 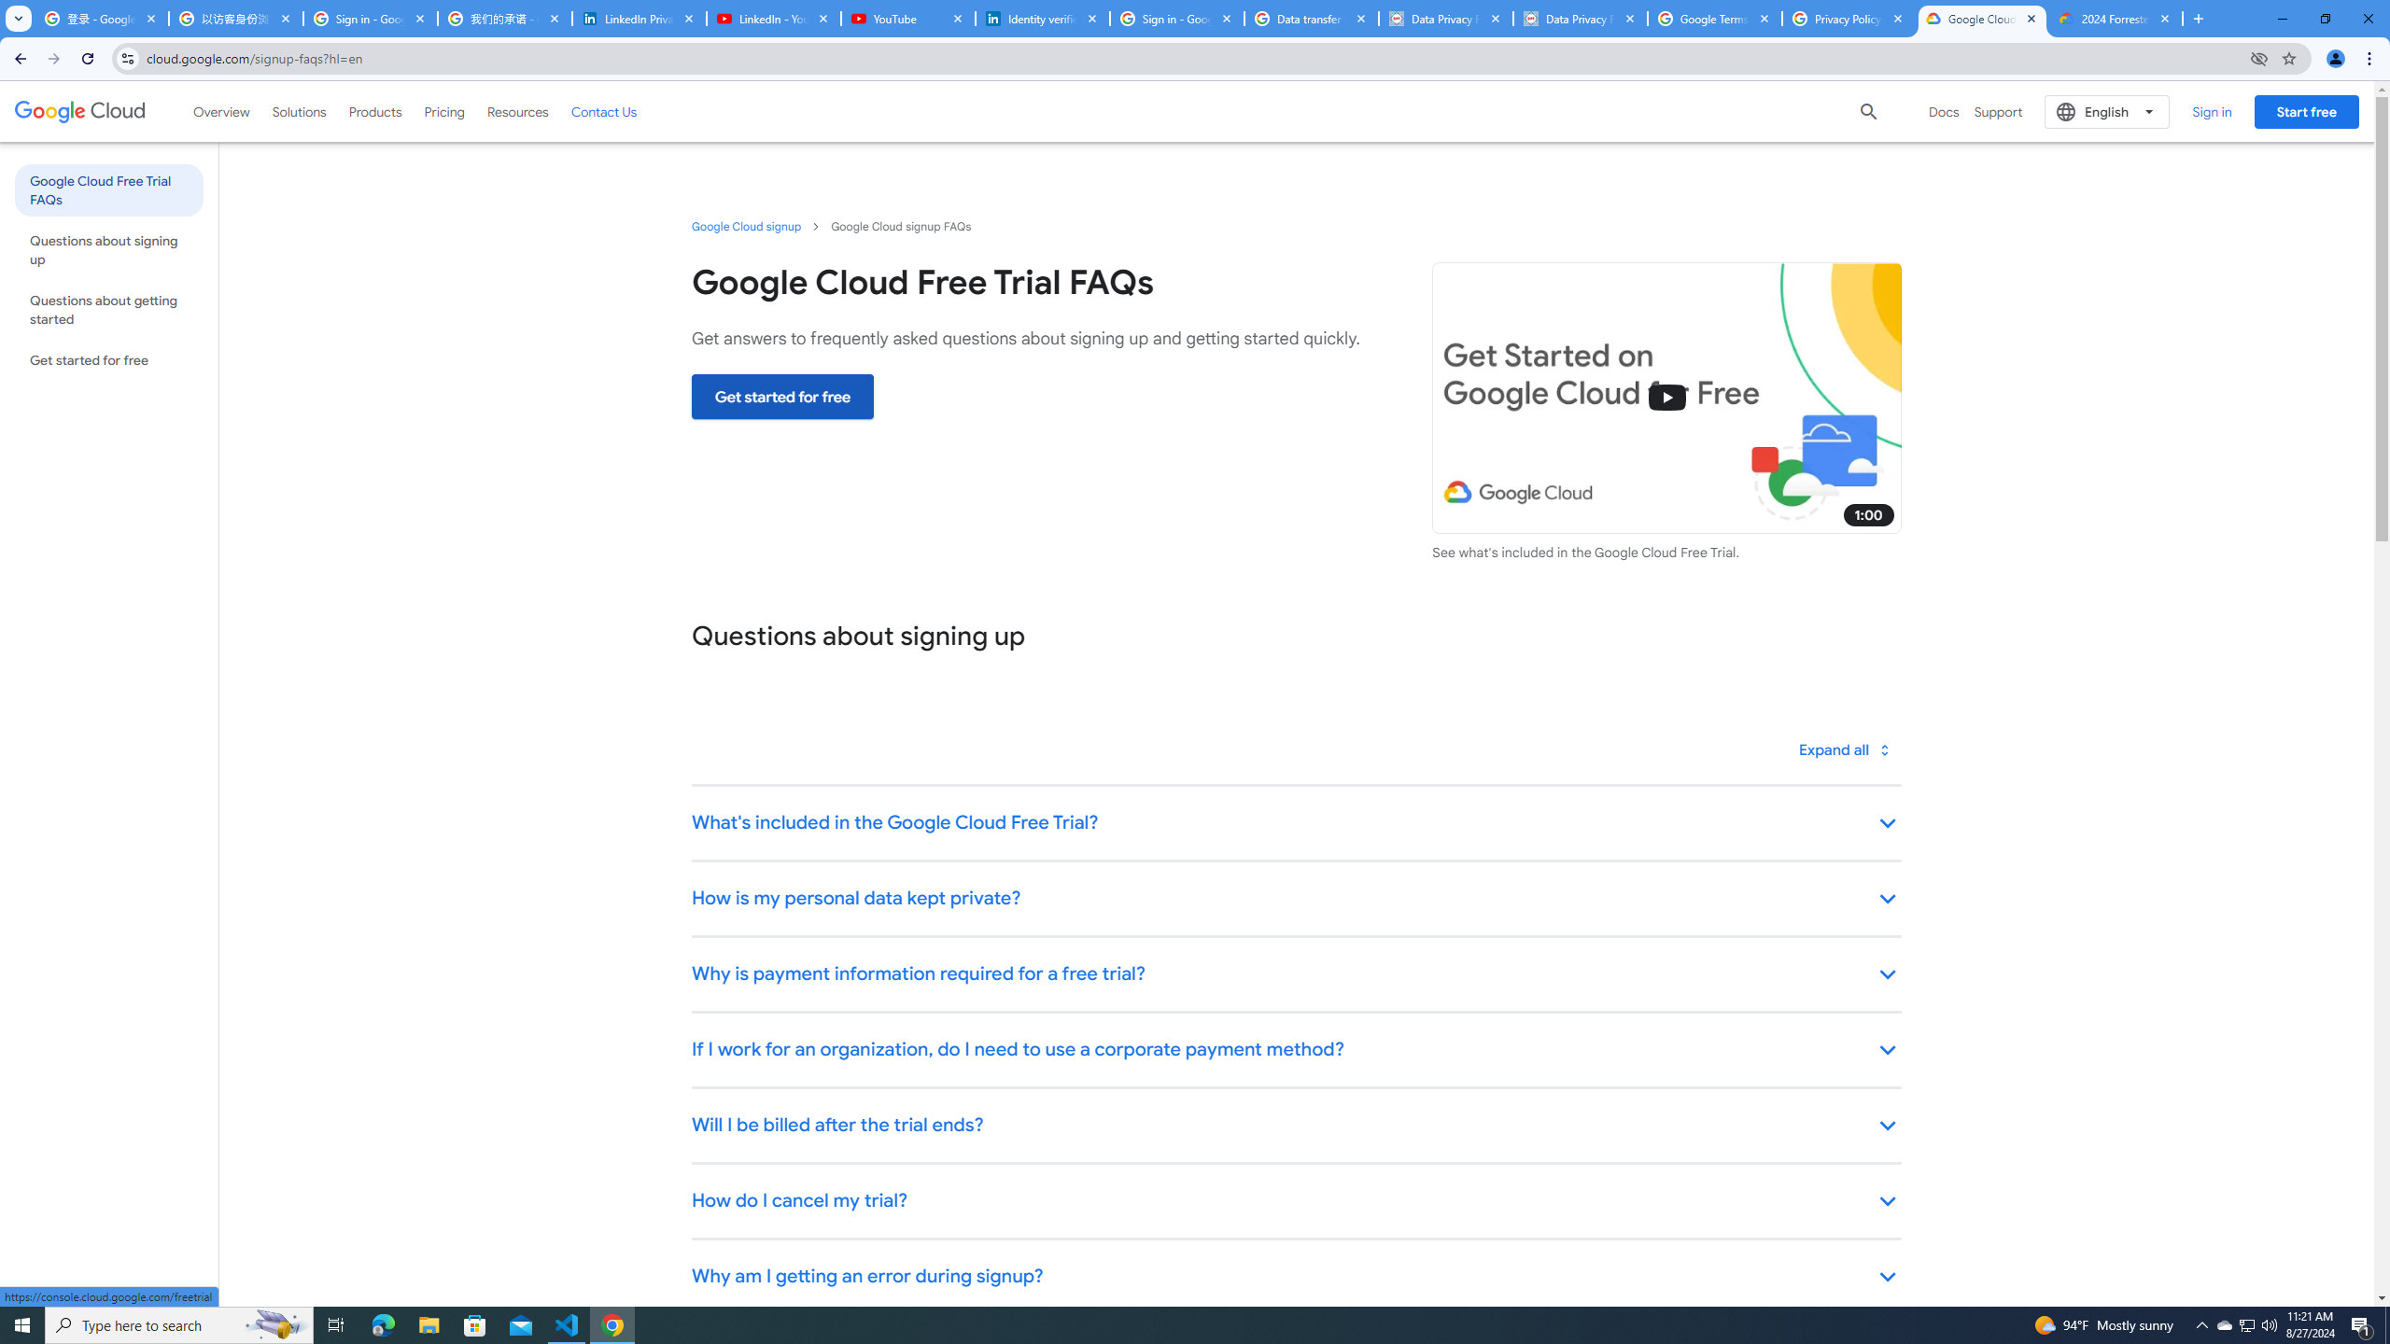 What do you see at coordinates (1296, 1127) in the screenshot?
I see `Will I be billed after the trial ends? keyboard_arrow_down` at bounding box center [1296, 1127].